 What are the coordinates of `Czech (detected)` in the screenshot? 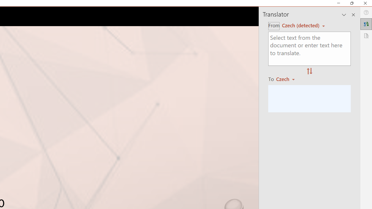 It's located at (301, 25).